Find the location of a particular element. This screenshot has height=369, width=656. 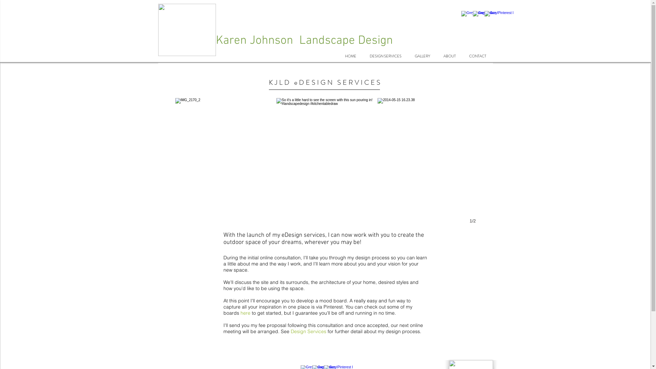

here is located at coordinates (245, 313).